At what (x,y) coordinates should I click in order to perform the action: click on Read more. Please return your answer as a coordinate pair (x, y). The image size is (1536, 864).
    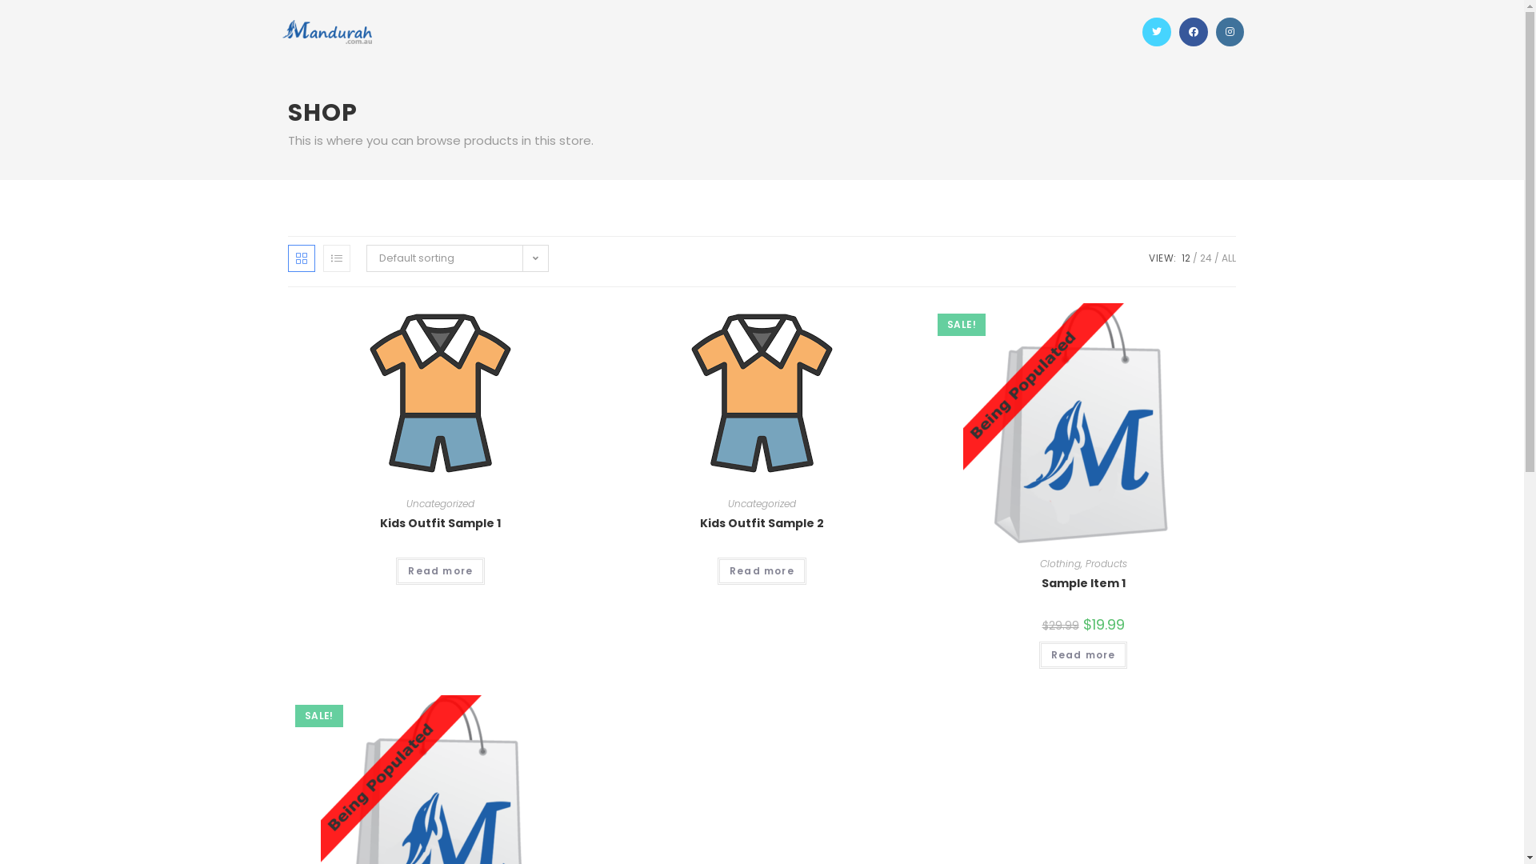
    Looking at the image, I should click on (1083, 655).